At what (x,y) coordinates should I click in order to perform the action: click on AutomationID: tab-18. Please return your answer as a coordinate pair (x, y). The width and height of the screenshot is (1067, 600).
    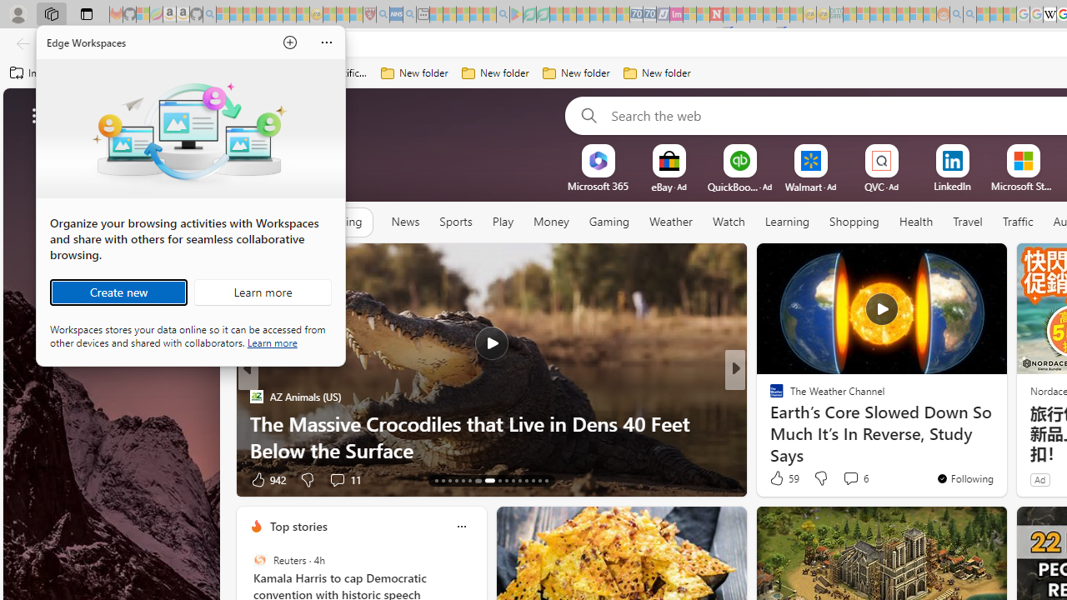
    Looking at the image, I should click on (470, 480).